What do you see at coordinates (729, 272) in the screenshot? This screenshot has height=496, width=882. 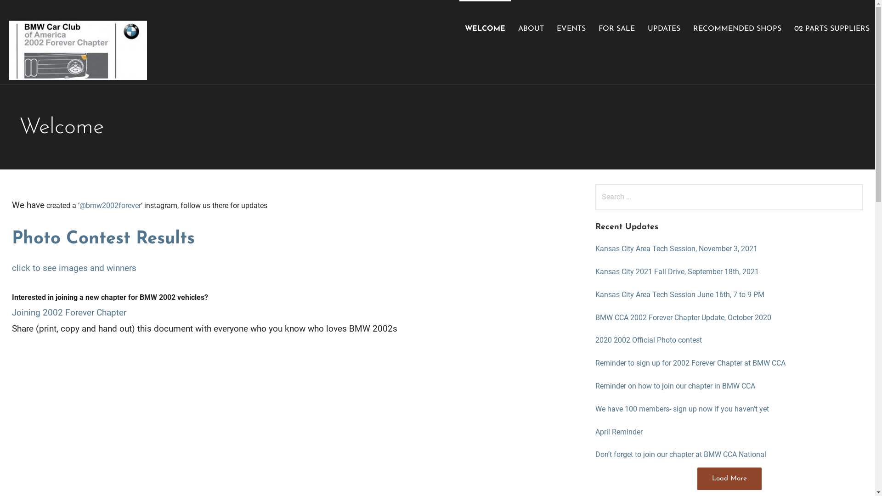 I see `Kansas City 2021 Fall Drive, September 18th, 2021` at bounding box center [729, 272].